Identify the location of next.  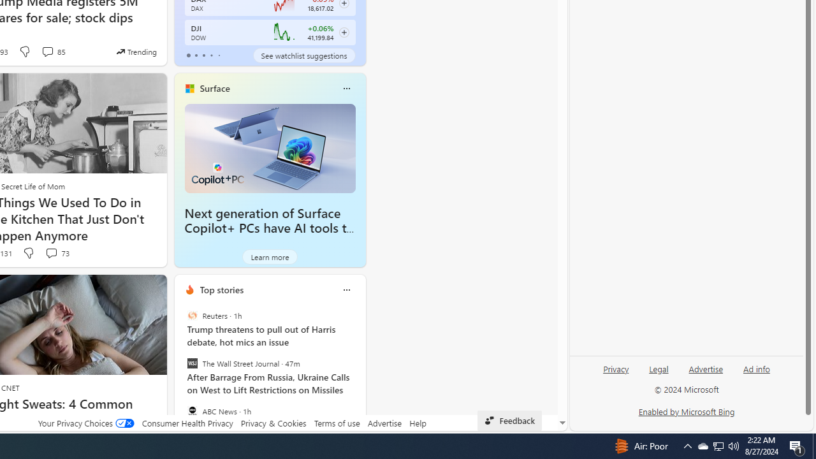
(360, 372).